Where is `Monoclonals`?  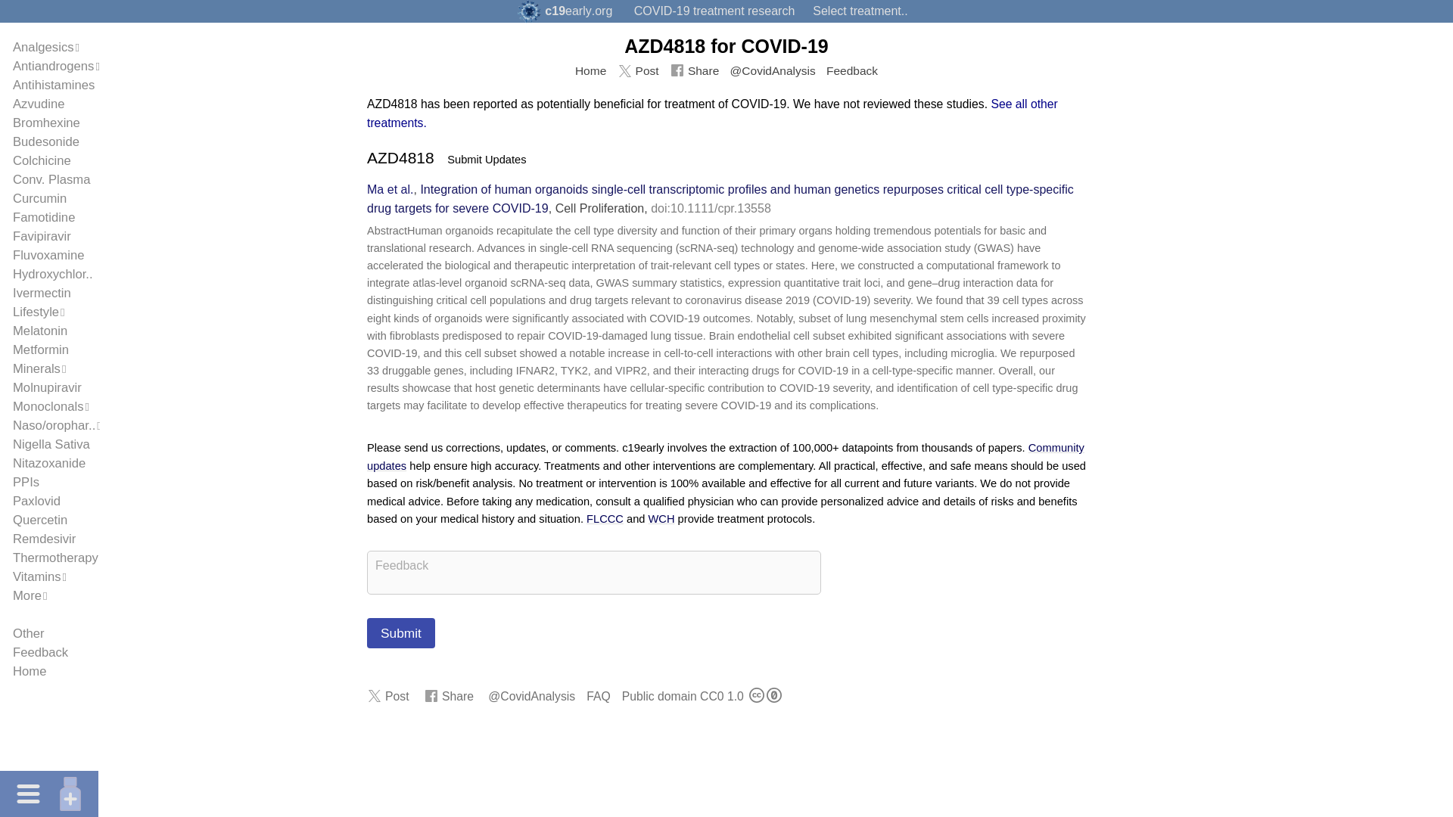
Monoclonals is located at coordinates (48, 406).